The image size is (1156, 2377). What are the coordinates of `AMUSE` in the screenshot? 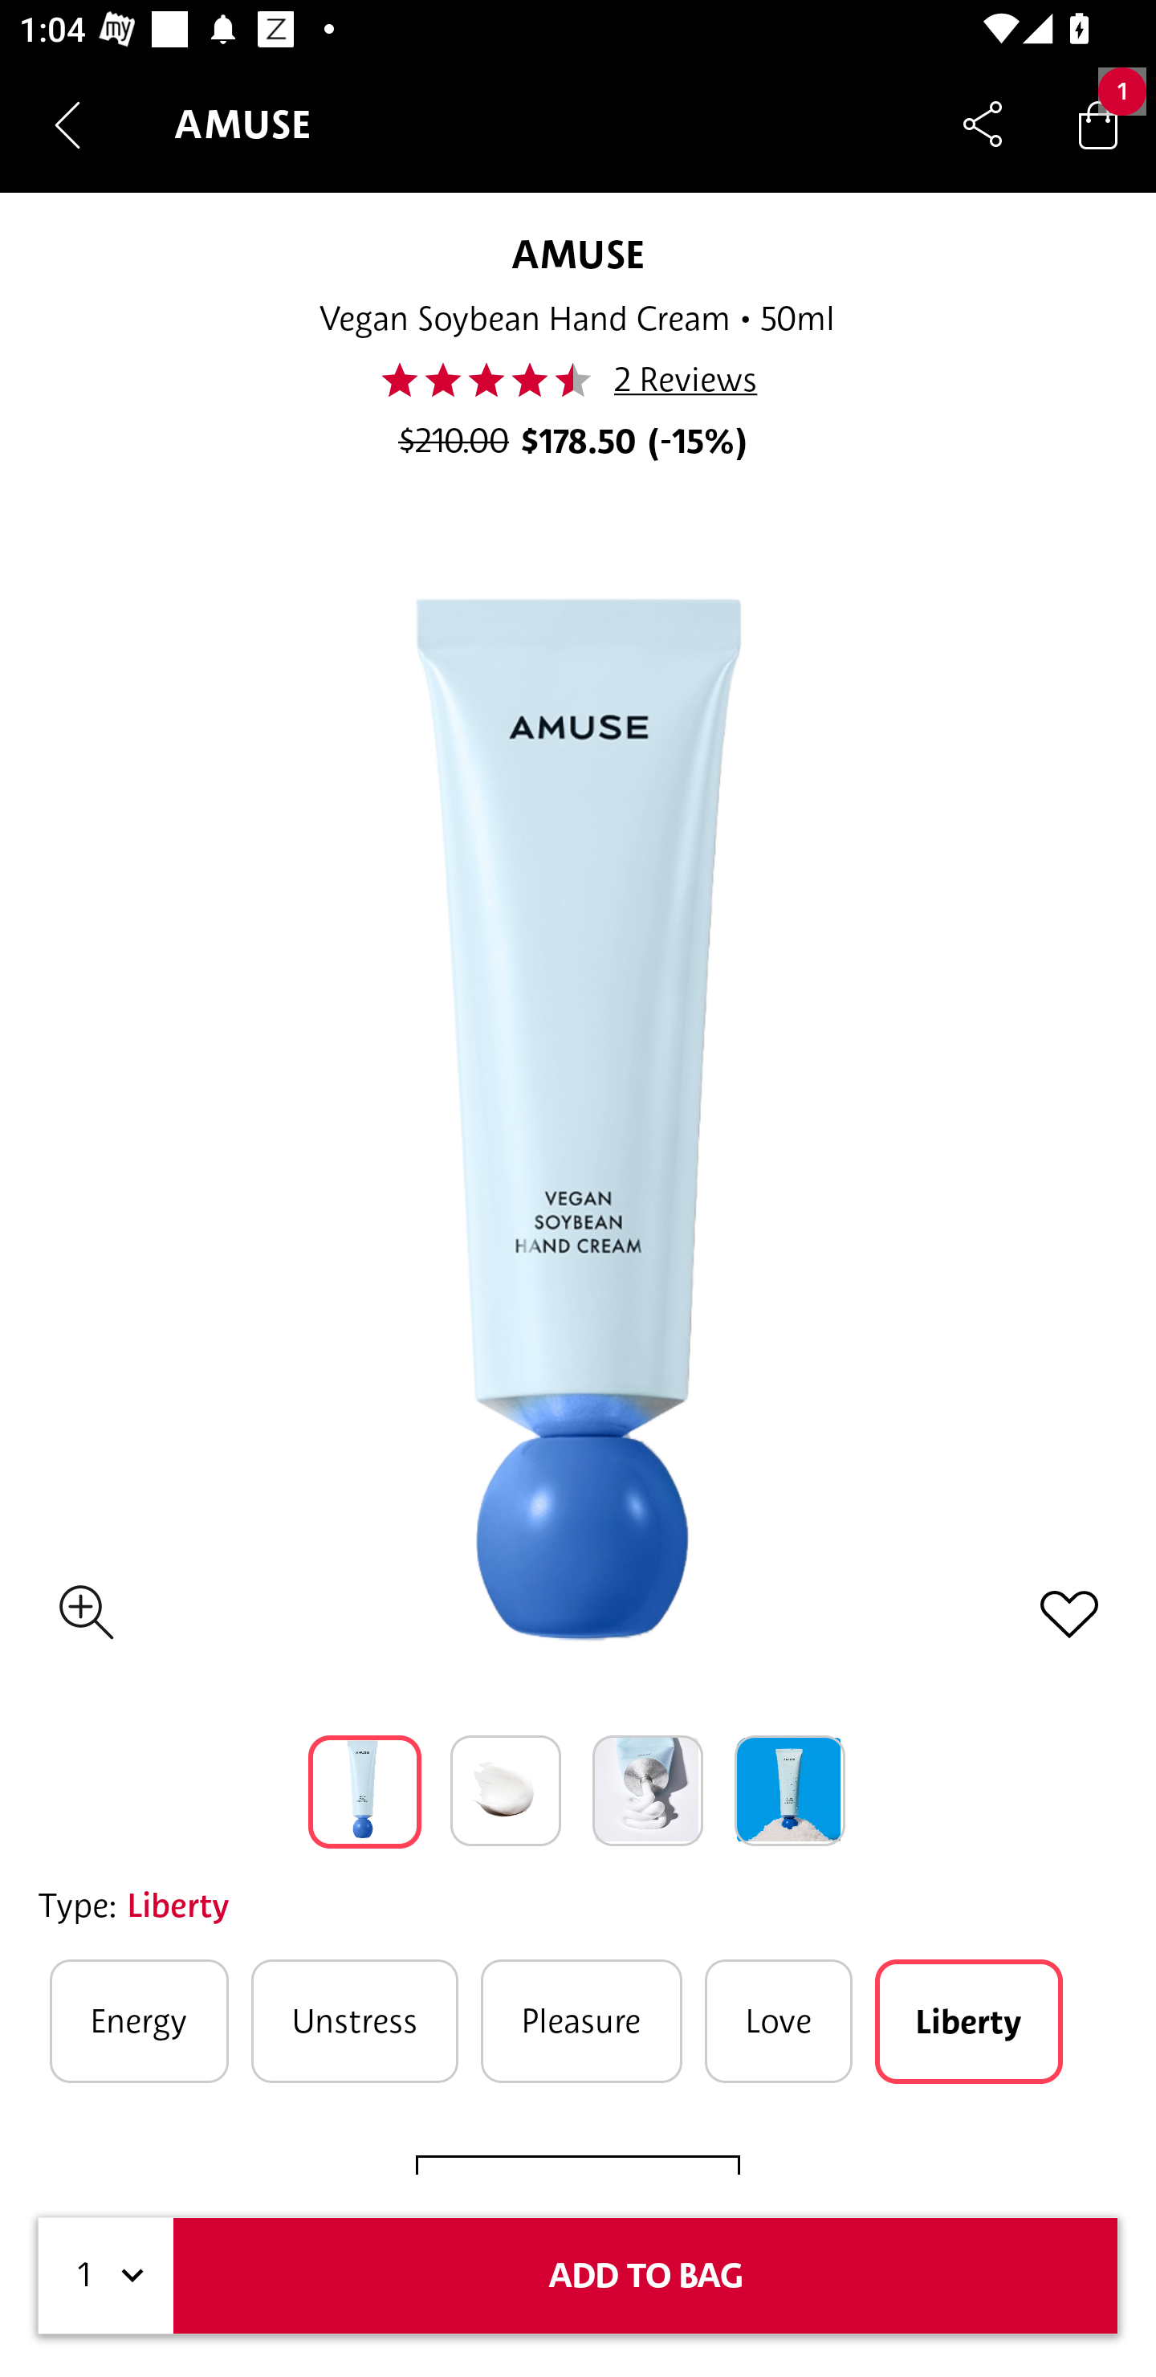 It's located at (577, 254).